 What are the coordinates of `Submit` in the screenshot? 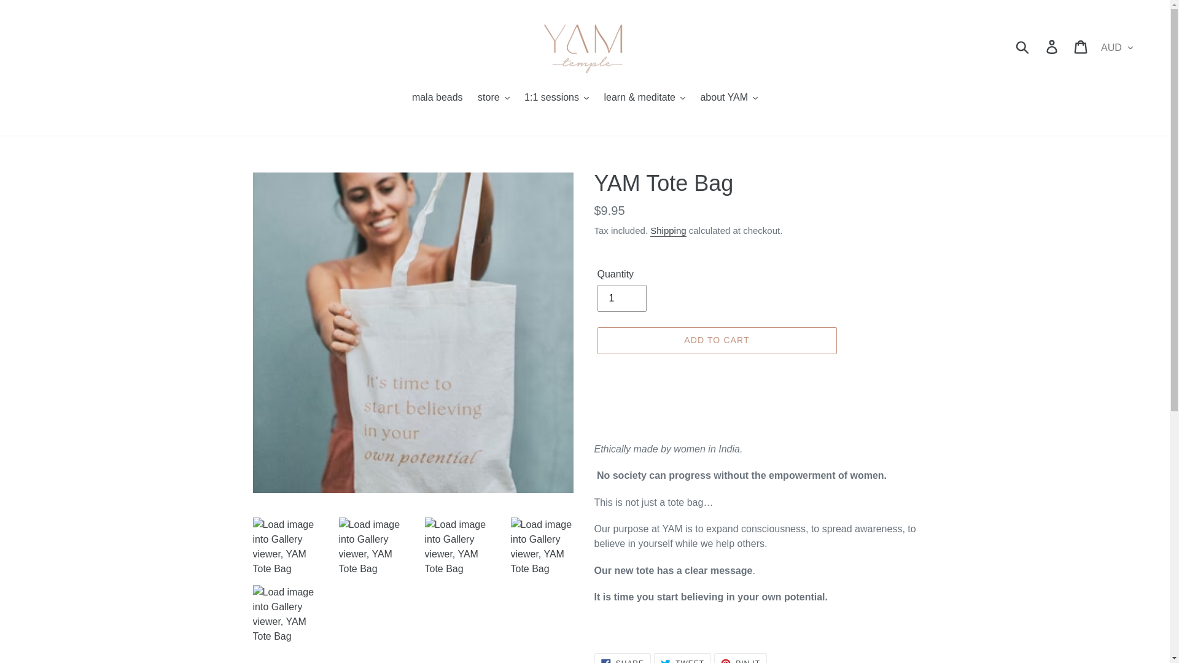 It's located at (1023, 47).